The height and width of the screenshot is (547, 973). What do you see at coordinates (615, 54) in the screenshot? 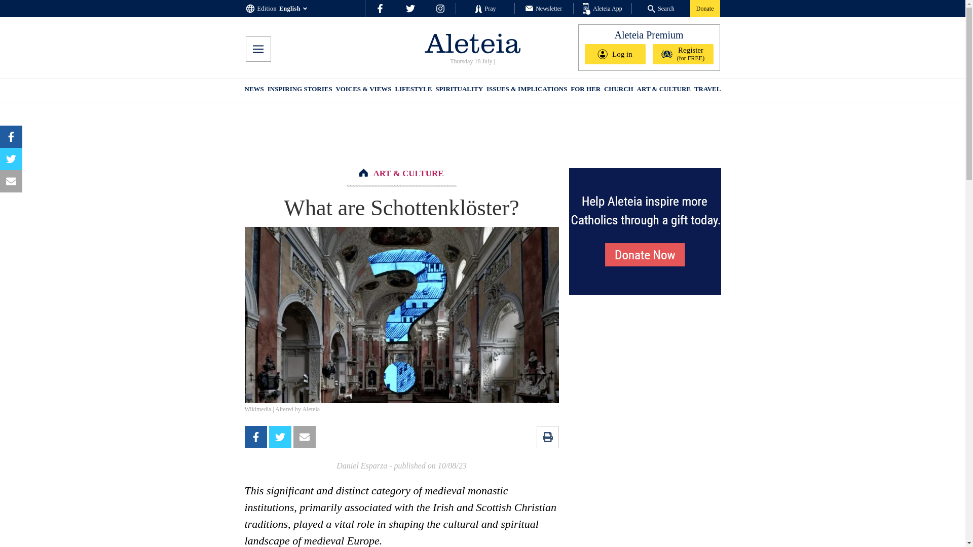
I see `Log in` at bounding box center [615, 54].